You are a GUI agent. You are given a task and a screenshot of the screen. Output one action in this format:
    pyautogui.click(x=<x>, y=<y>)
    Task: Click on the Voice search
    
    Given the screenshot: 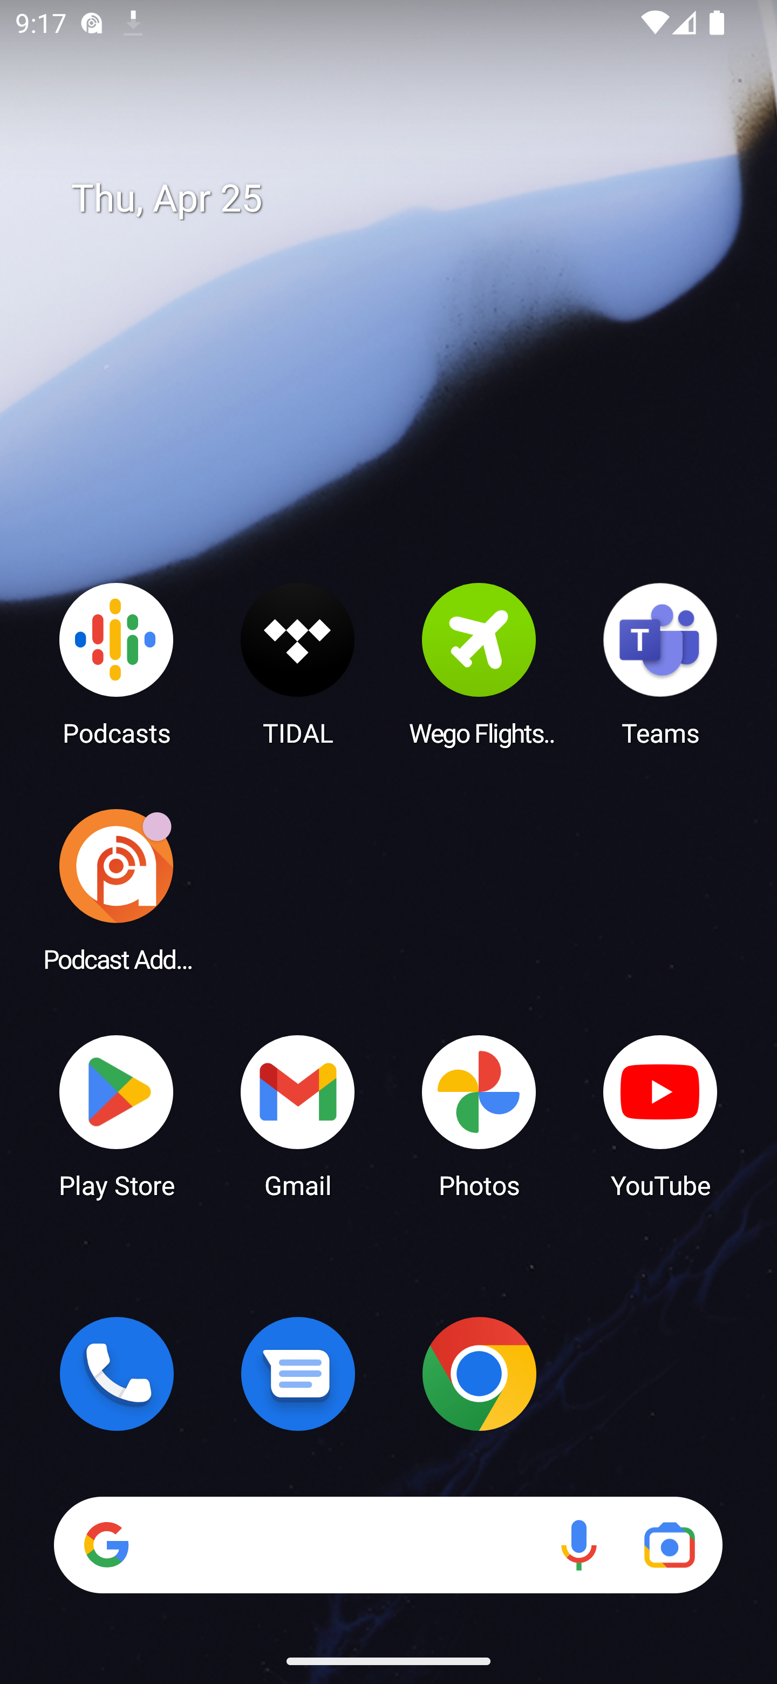 What is the action you would take?
    pyautogui.click(x=578, y=1545)
    